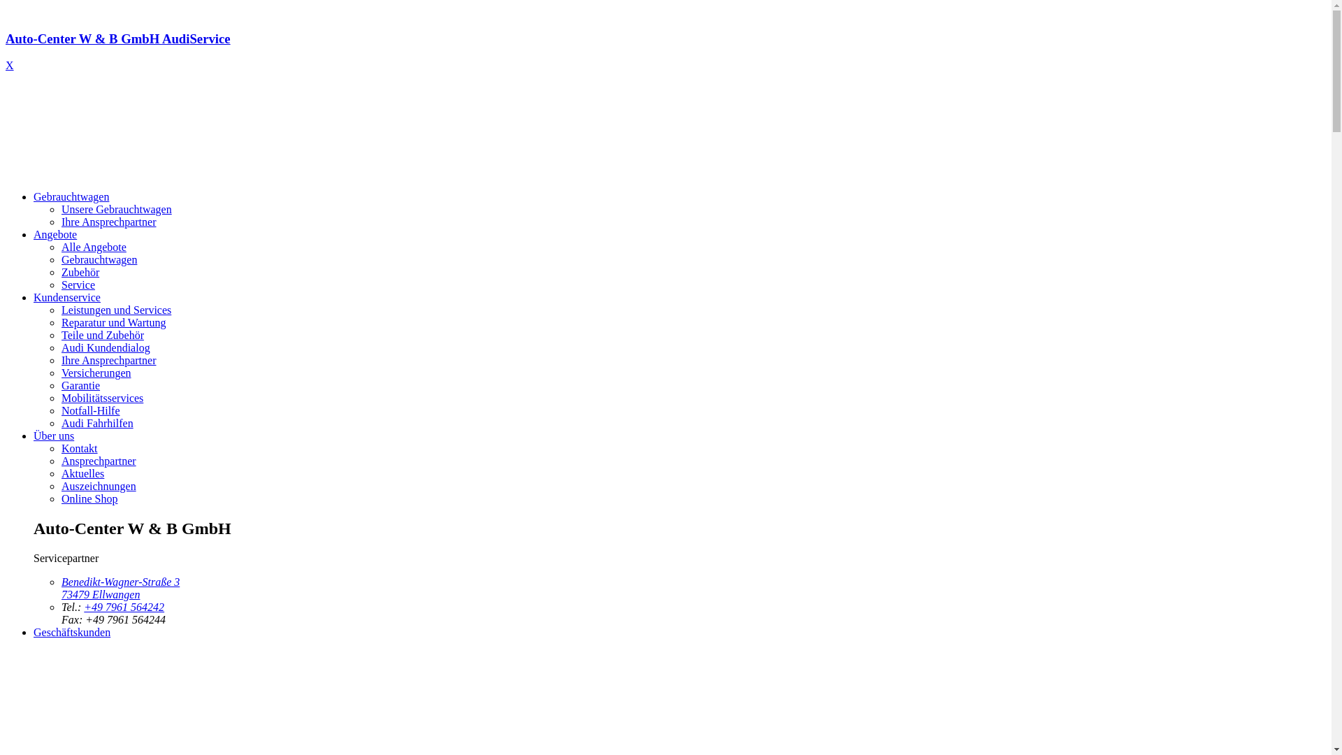 The width and height of the screenshot is (1342, 755). I want to click on Reparatur und Wartung, so click(113, 323).